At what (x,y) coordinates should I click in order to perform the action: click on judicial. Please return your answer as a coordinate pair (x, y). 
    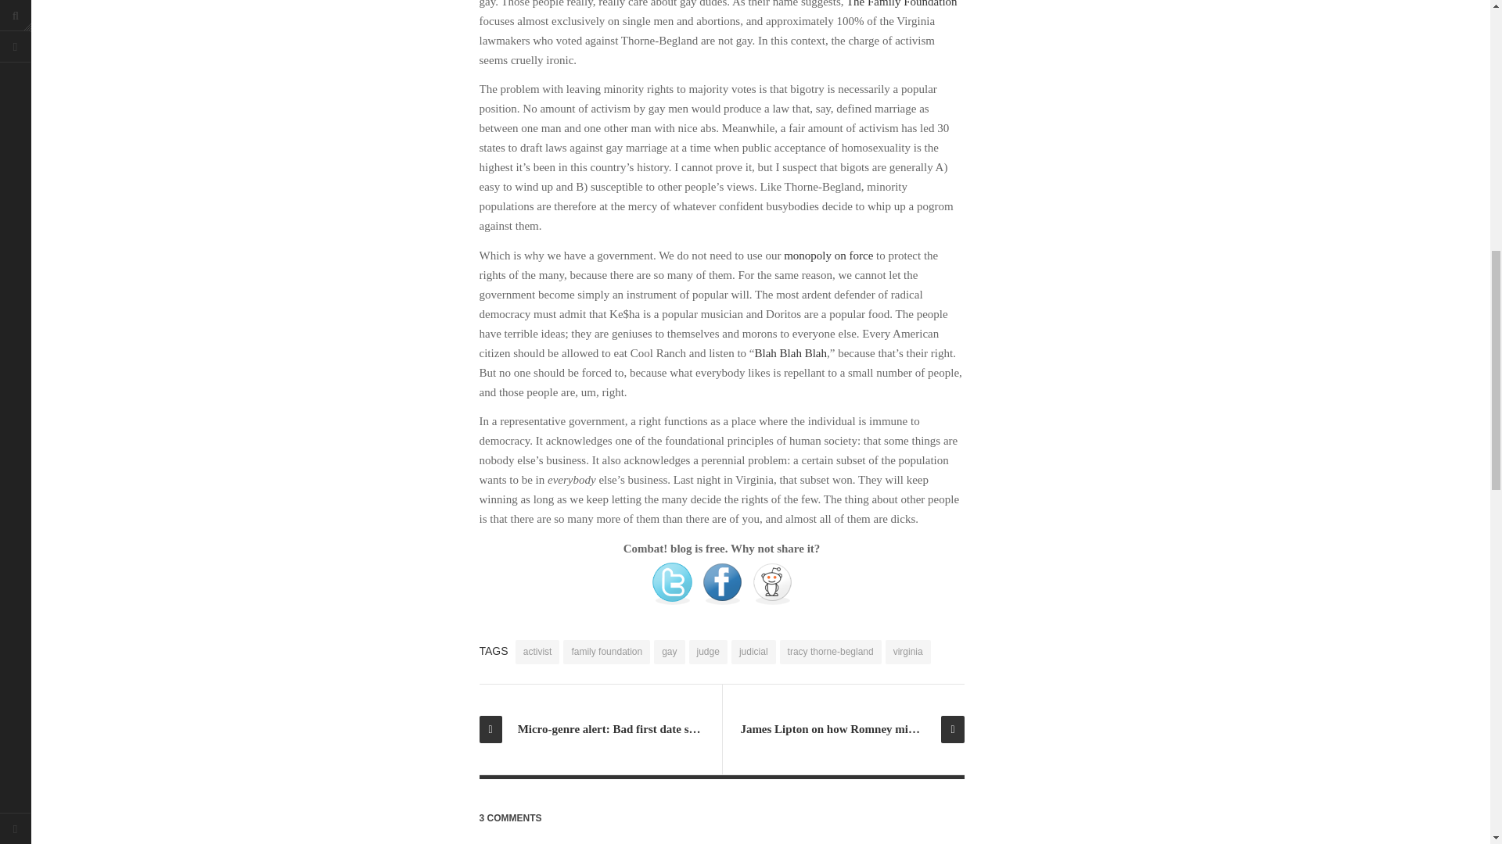
    Looking at the image, I should click on (754, 650).